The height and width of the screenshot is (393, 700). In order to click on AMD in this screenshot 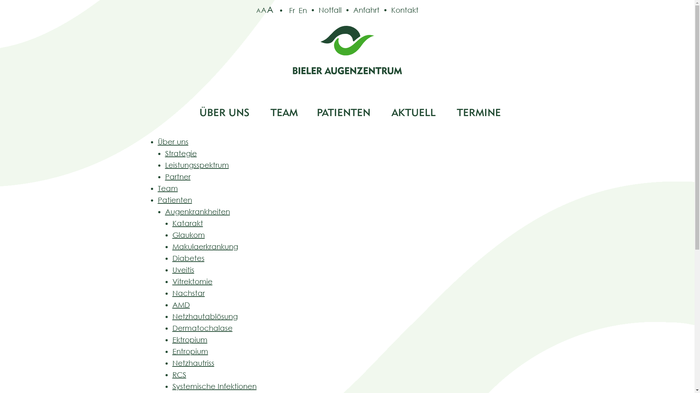, I will do `click(181, 305)`.